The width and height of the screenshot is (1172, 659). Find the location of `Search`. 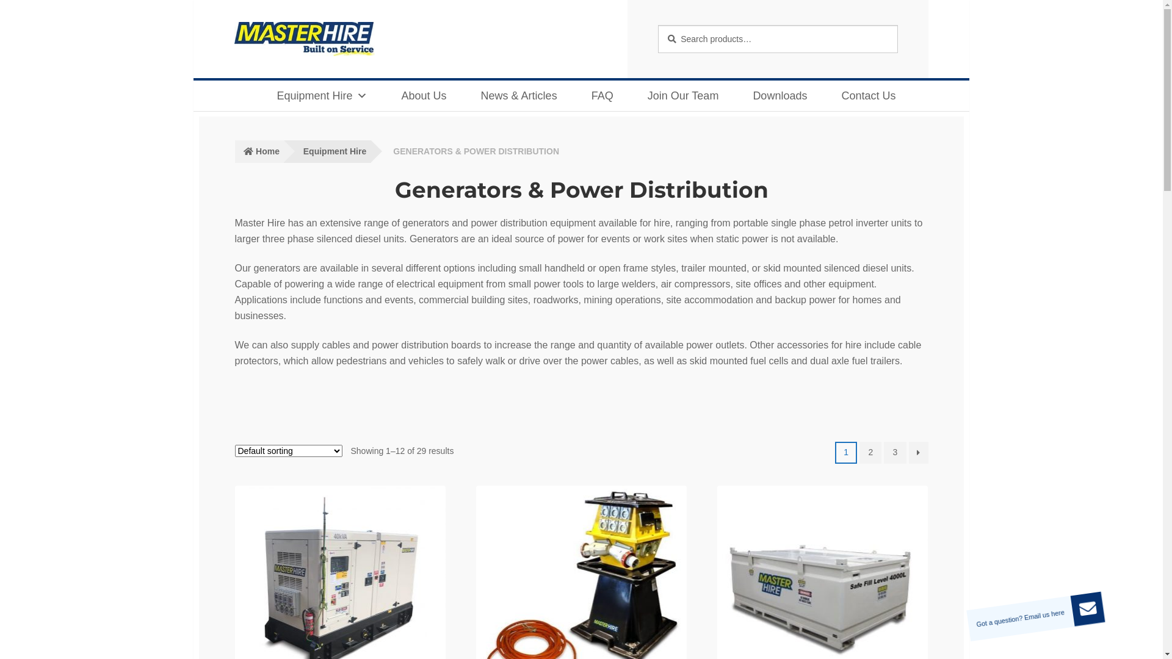

Search is located at coordinates (658, 24).